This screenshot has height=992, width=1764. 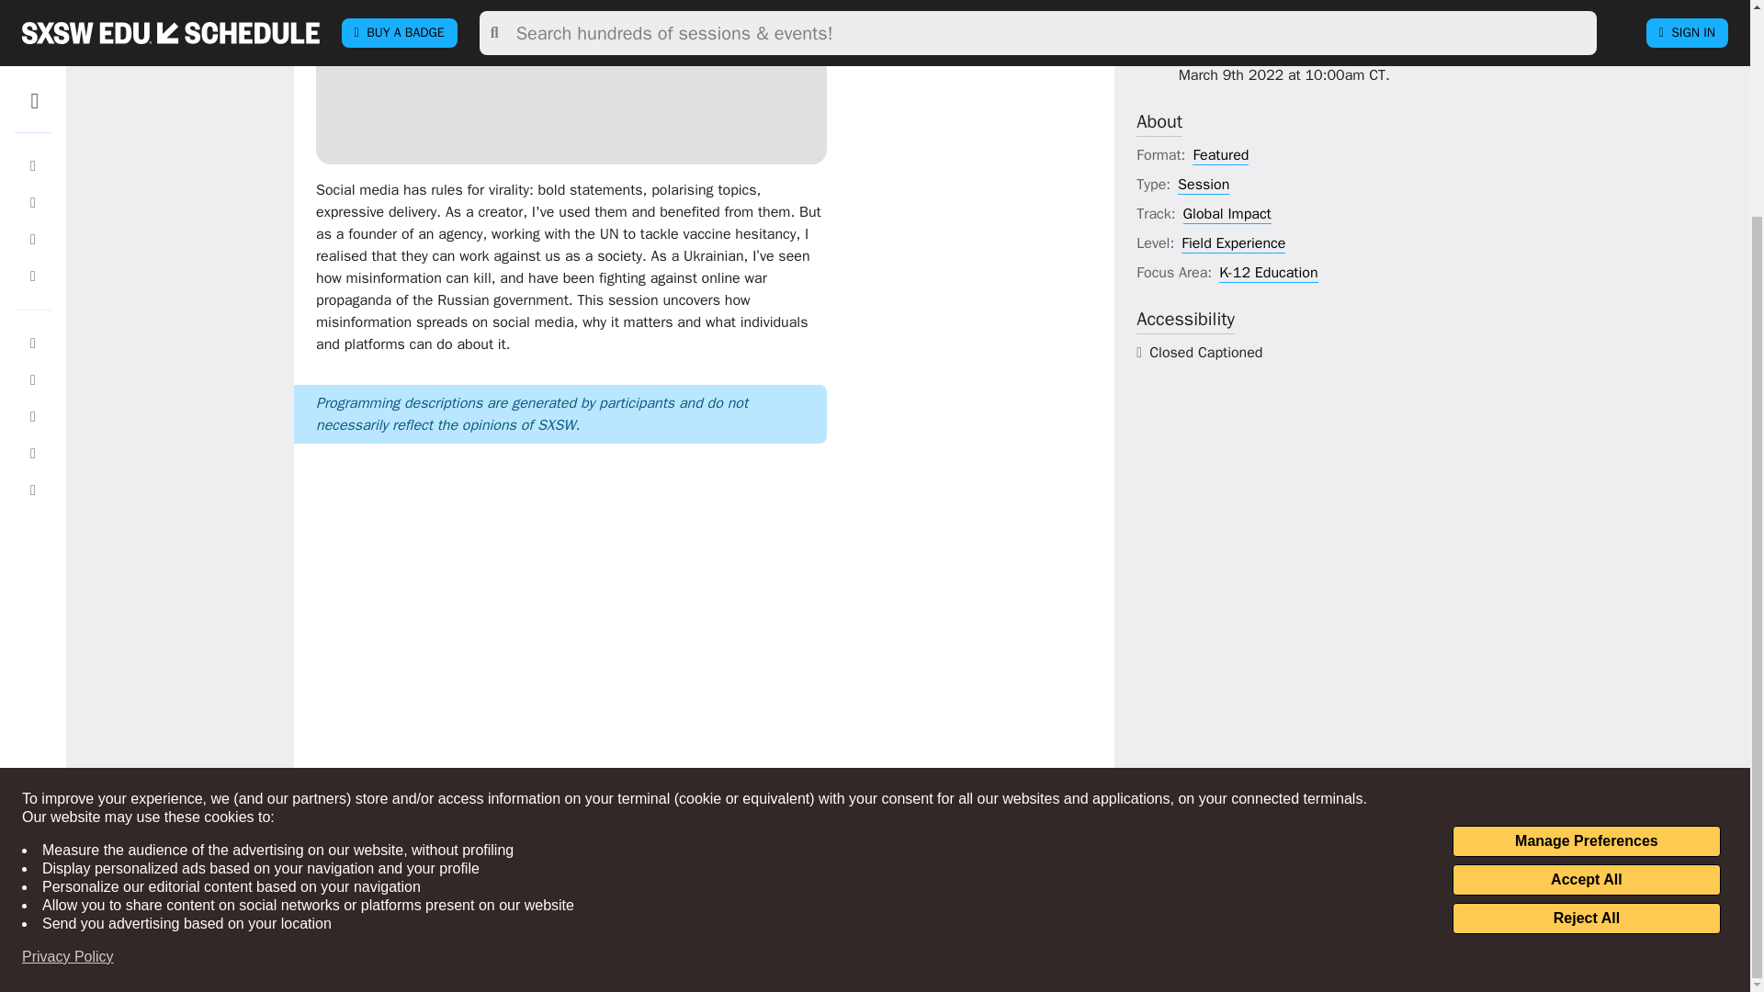 What do you see at coordinates (1586, 577) in the screenshot?
I see `Manage Preferences` at bounding box center [1586, 577].